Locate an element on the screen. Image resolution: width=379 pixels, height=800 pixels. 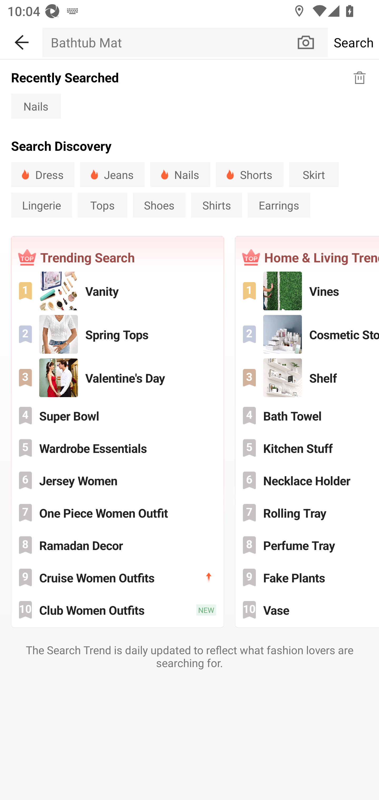
Search is located at coordinates (353, 42).